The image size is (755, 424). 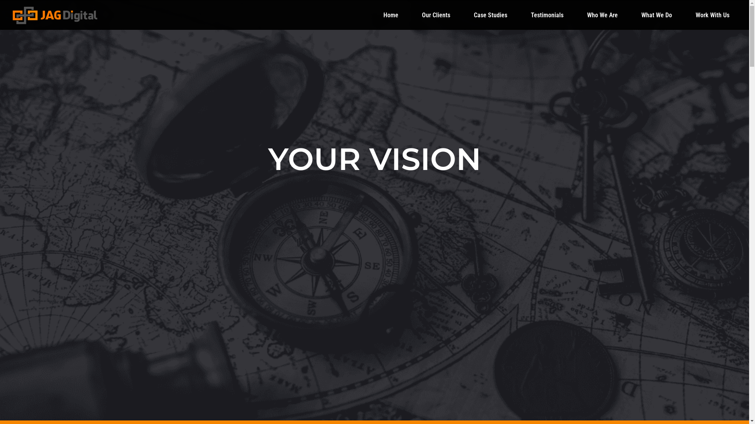 What do you see at coordinates (713, 15) in the screenshot?
I see `Work With Us` at bounding box center [713, 15].